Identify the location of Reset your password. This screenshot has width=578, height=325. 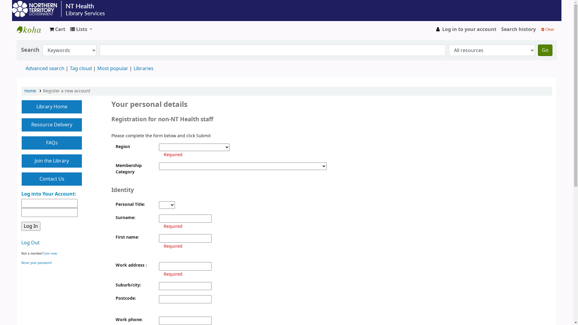
(36, 263).